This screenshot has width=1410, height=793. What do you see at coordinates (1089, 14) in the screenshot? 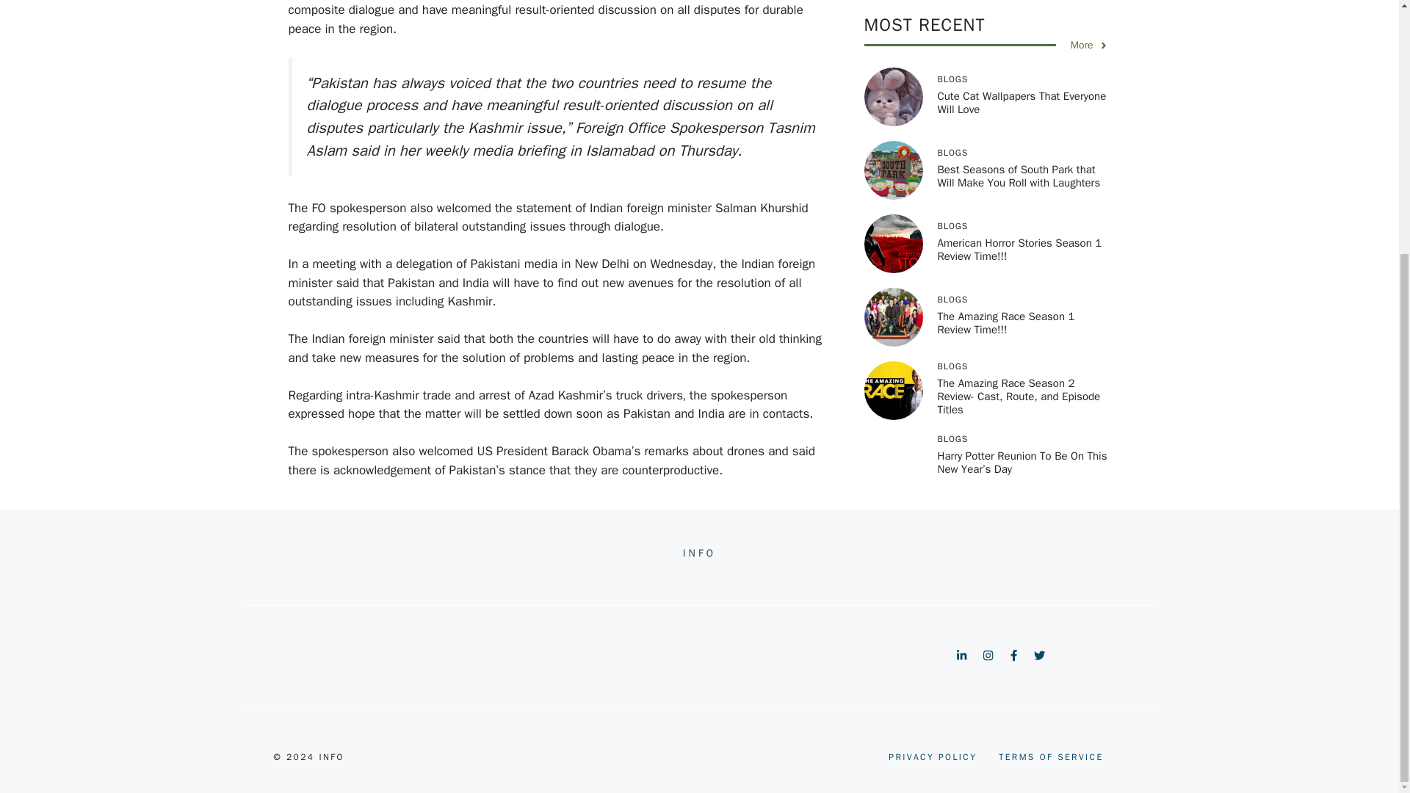
I see `More` at bounding box center [1089, 14].